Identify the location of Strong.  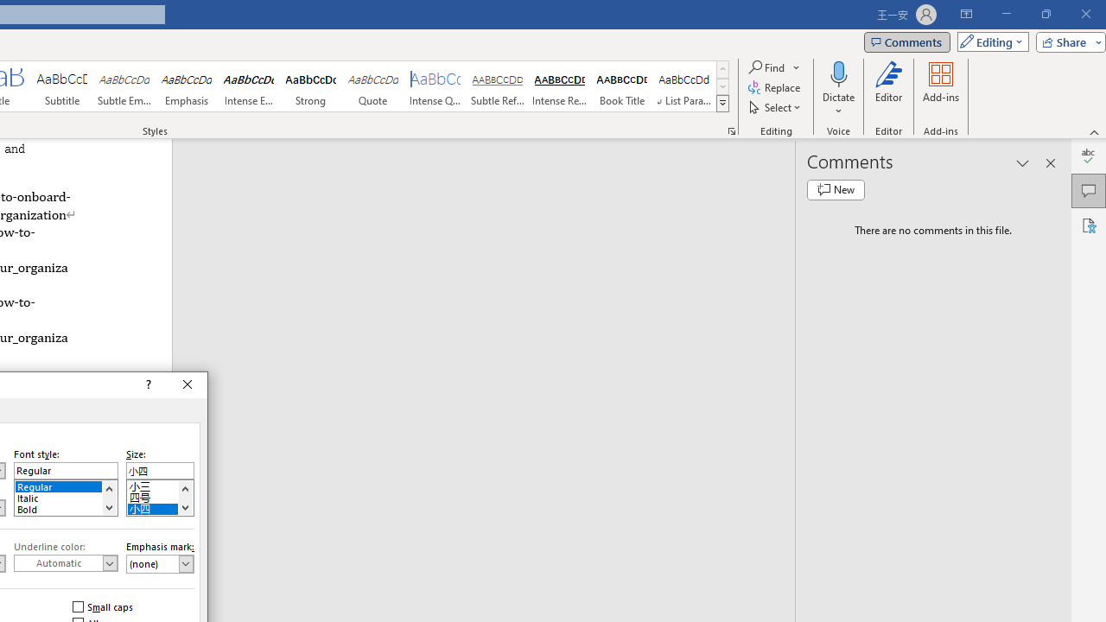
(310, 86).